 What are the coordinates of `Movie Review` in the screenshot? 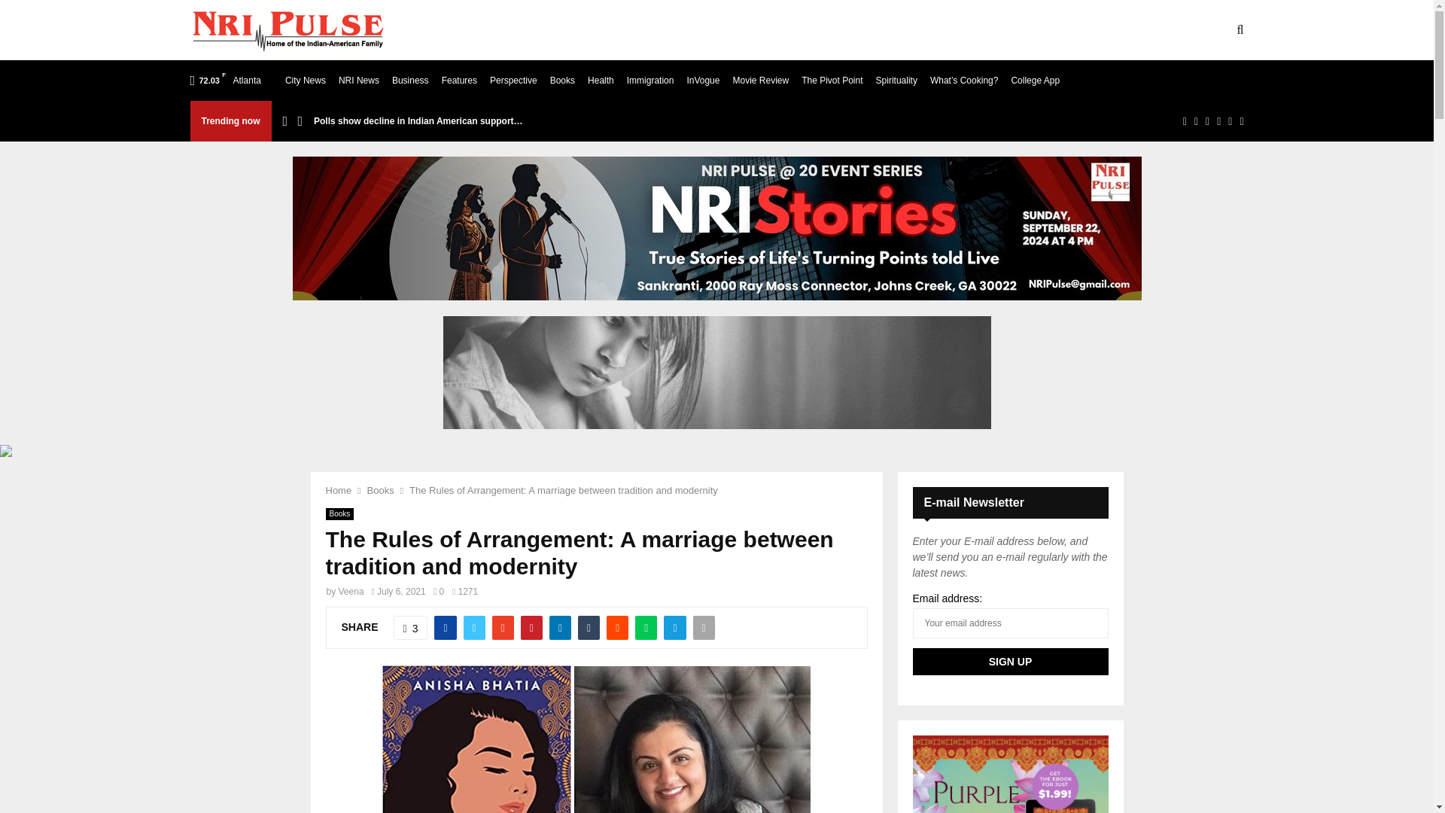 It's located at (760, 80).